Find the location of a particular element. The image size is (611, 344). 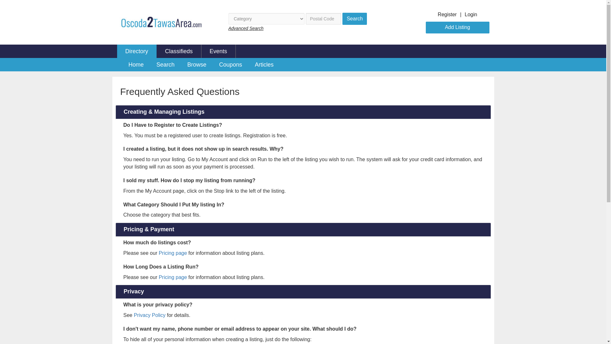

Register is located at coordinates (447, 14).